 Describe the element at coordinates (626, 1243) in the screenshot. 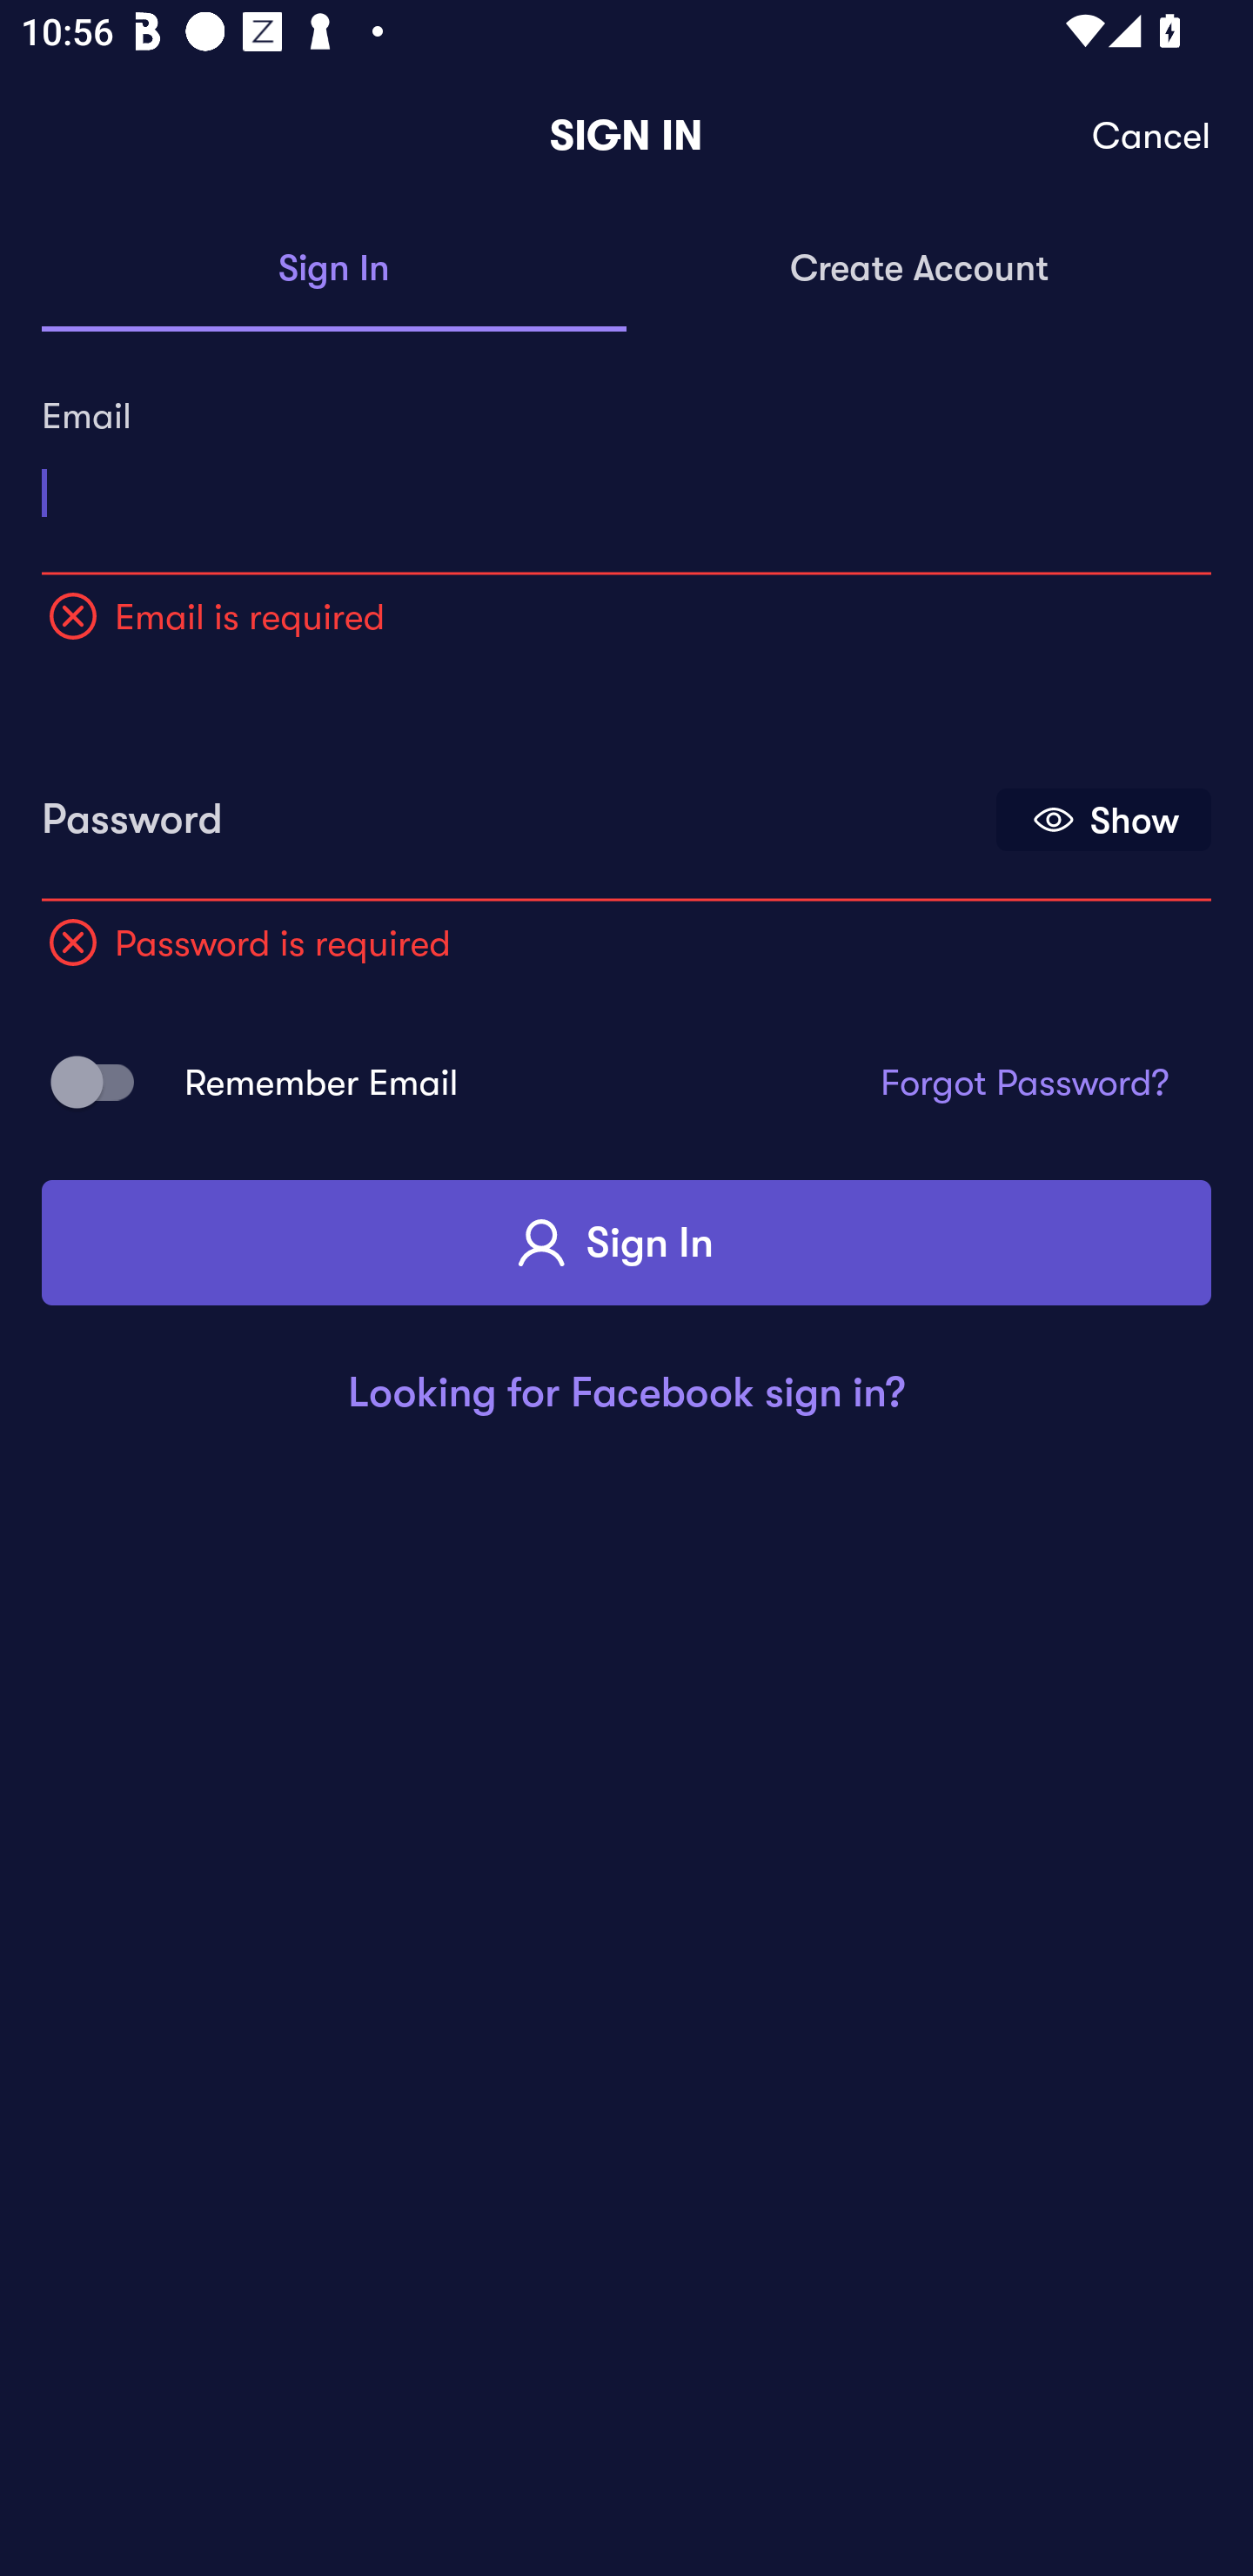

I see `Sign In` at that location.